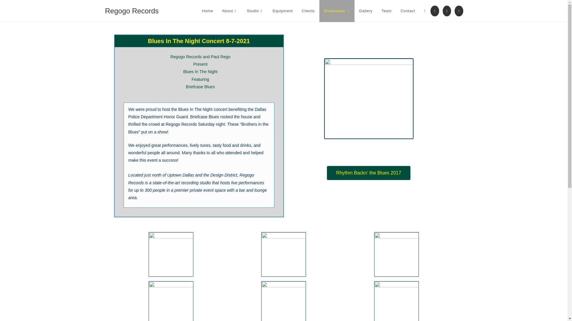 This screenshot has width=572, height=321. I want to click on Clients, so click(308, 11).